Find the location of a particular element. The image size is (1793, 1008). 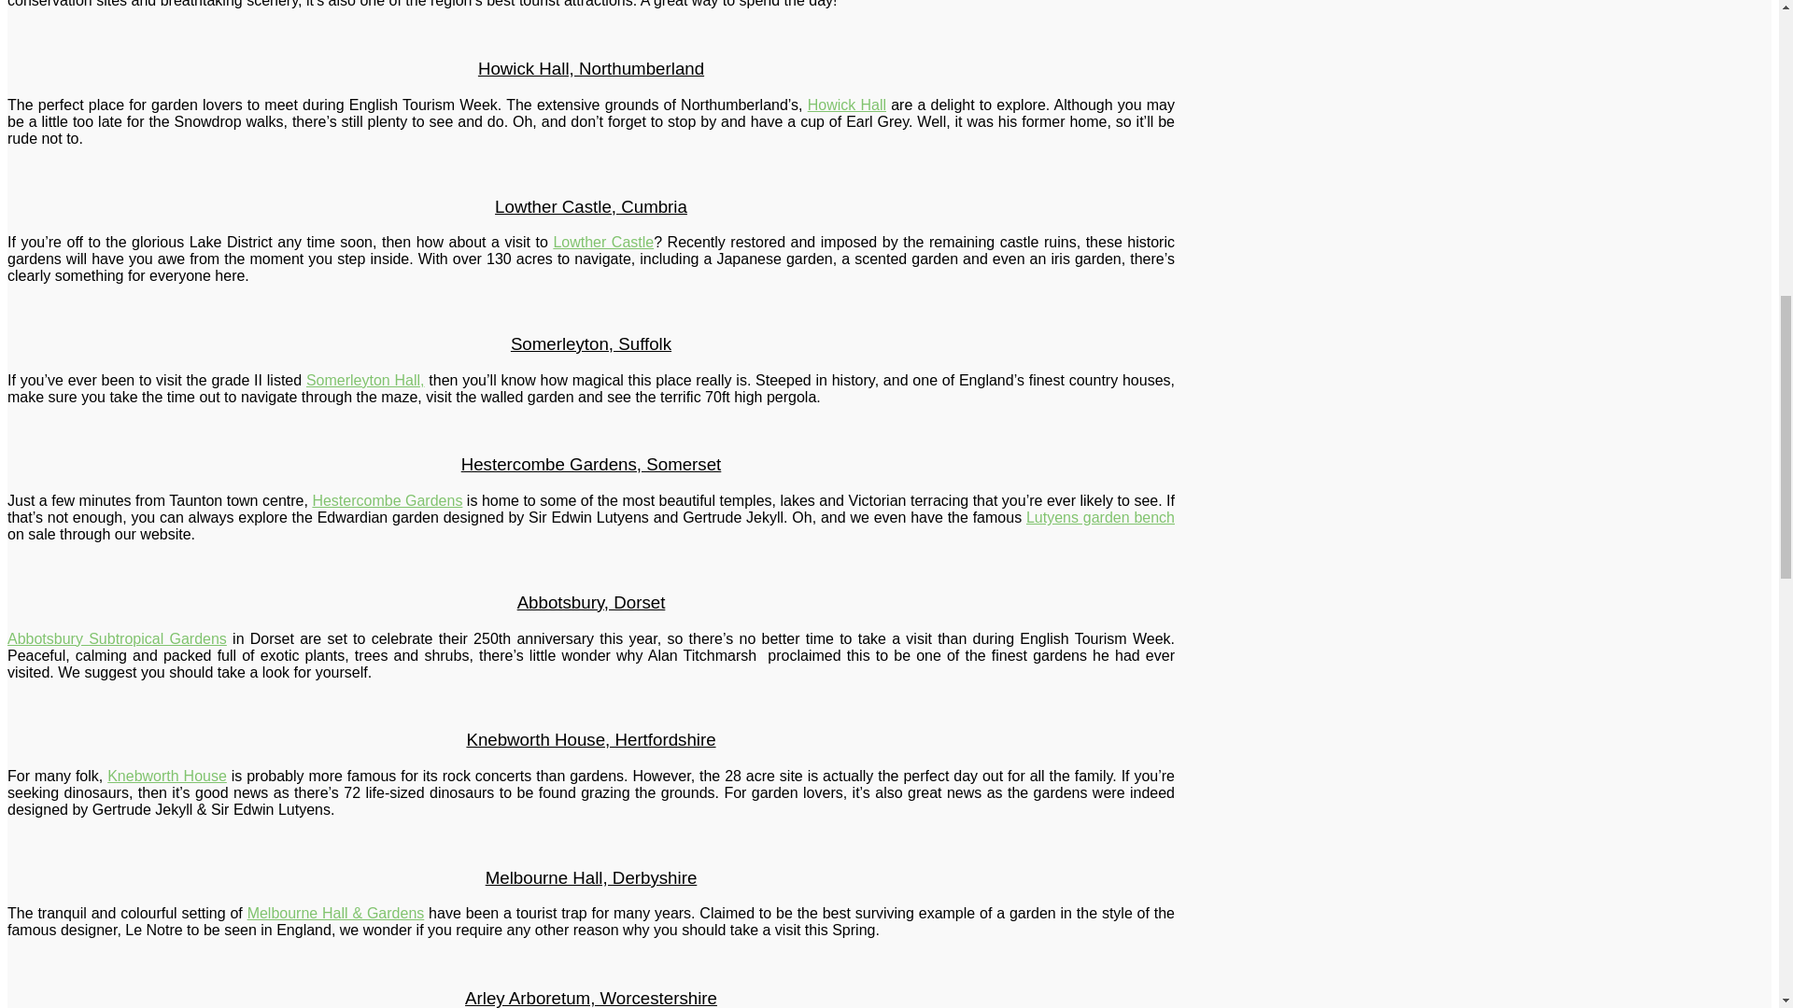

Howick Hall is located at coordinates (846, 105).